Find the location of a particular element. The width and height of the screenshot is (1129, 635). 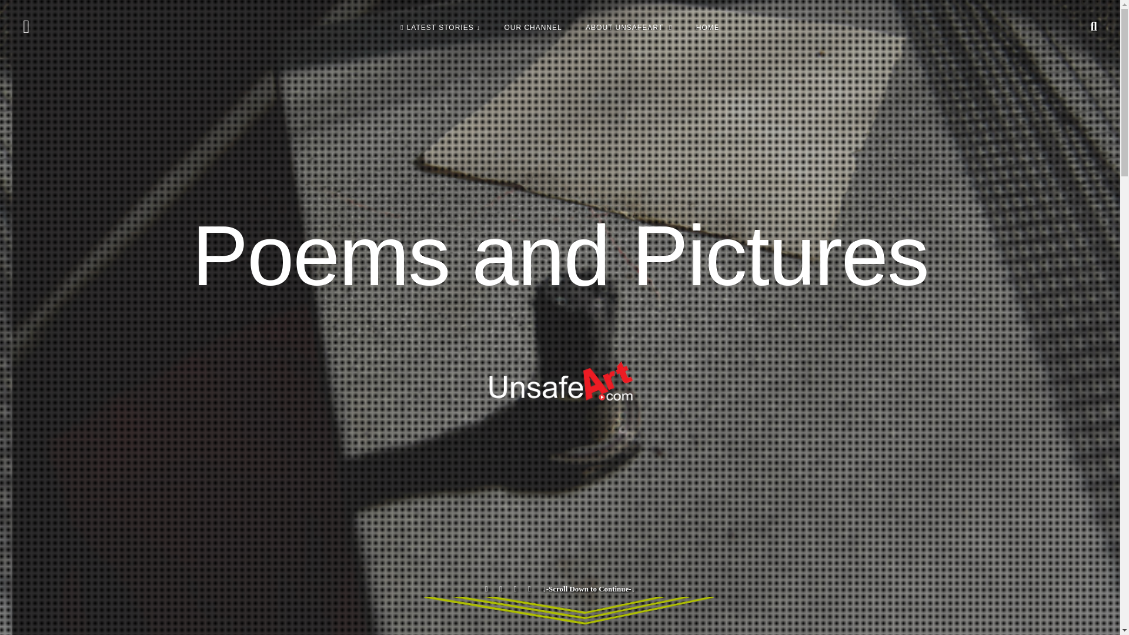

Instagram is located at coordinates (515, 588).